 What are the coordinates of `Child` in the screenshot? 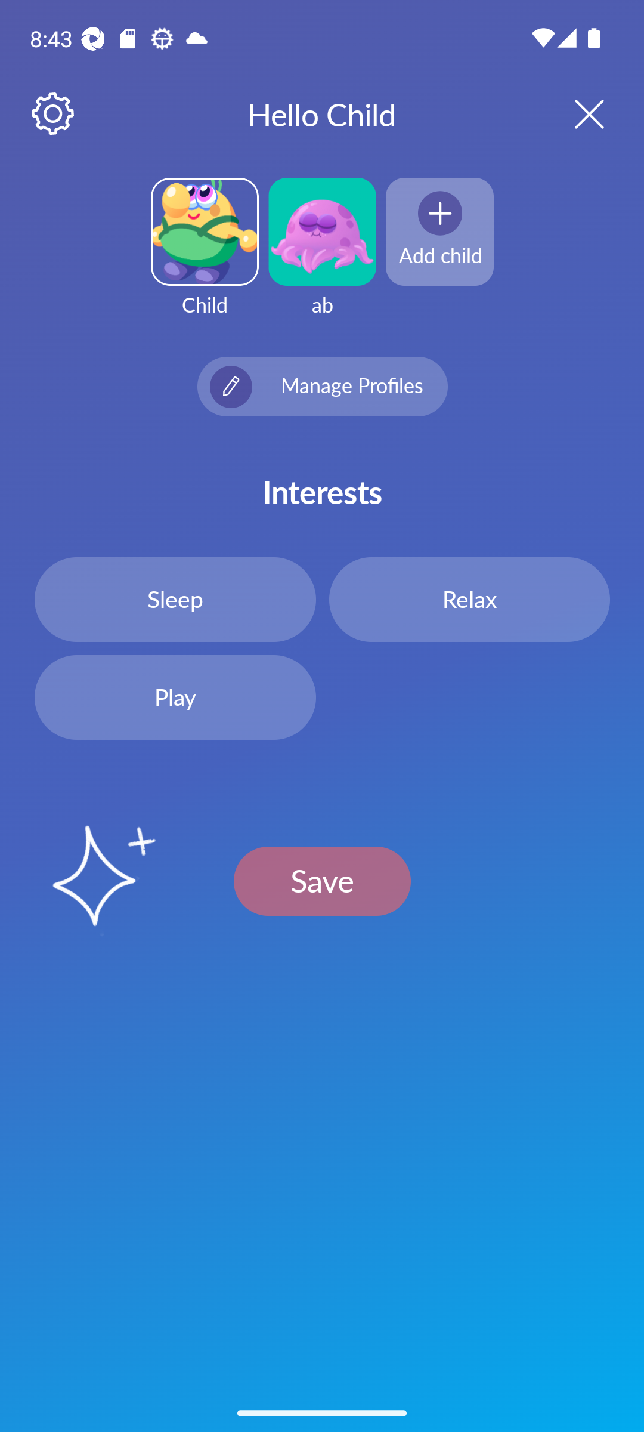 It's located at (205, 258).